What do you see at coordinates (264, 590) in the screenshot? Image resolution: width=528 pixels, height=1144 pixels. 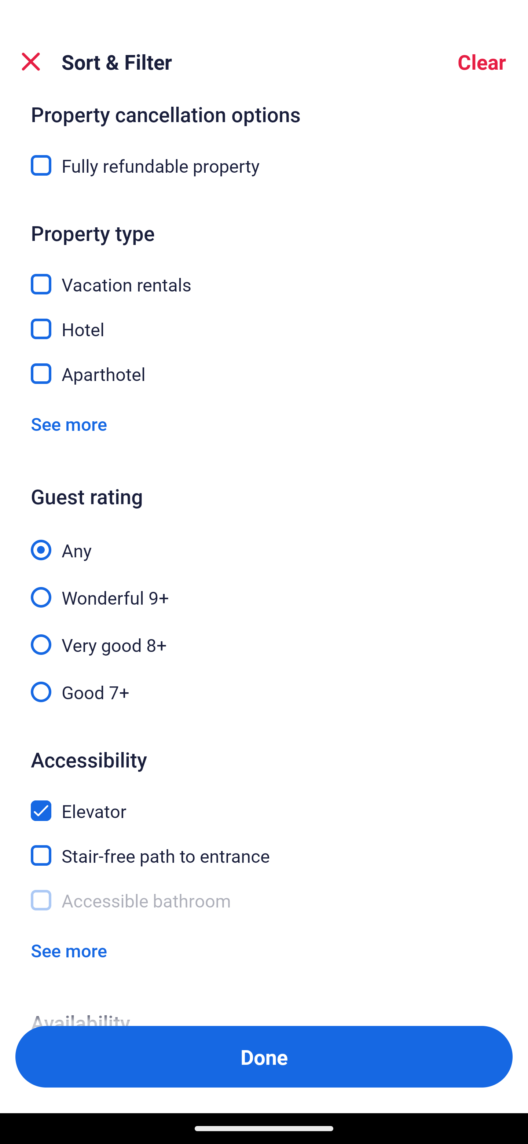 I see `Wonderful 9+` at bounding box center [264, 590].